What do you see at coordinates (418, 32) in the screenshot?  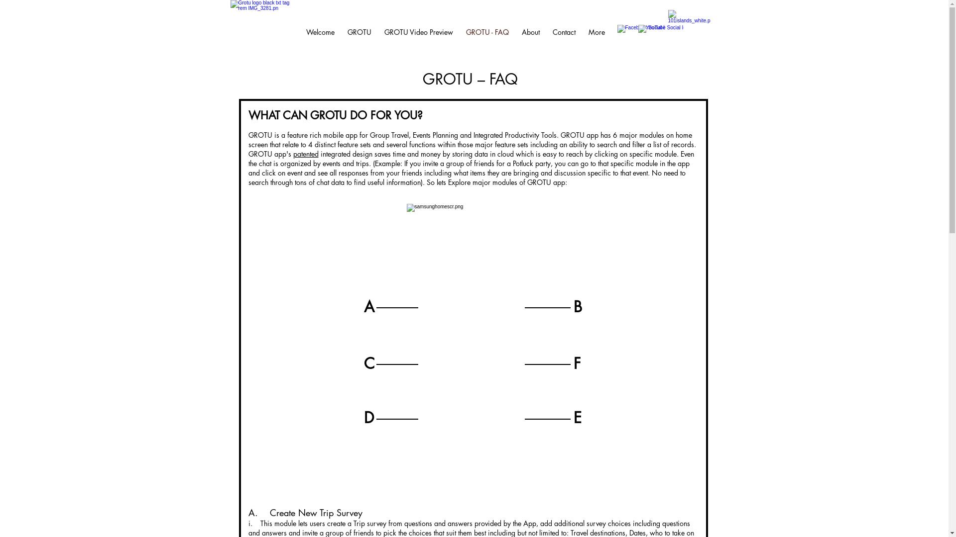 I see `GROTU Video Preview` at bounding box center [418, 32].